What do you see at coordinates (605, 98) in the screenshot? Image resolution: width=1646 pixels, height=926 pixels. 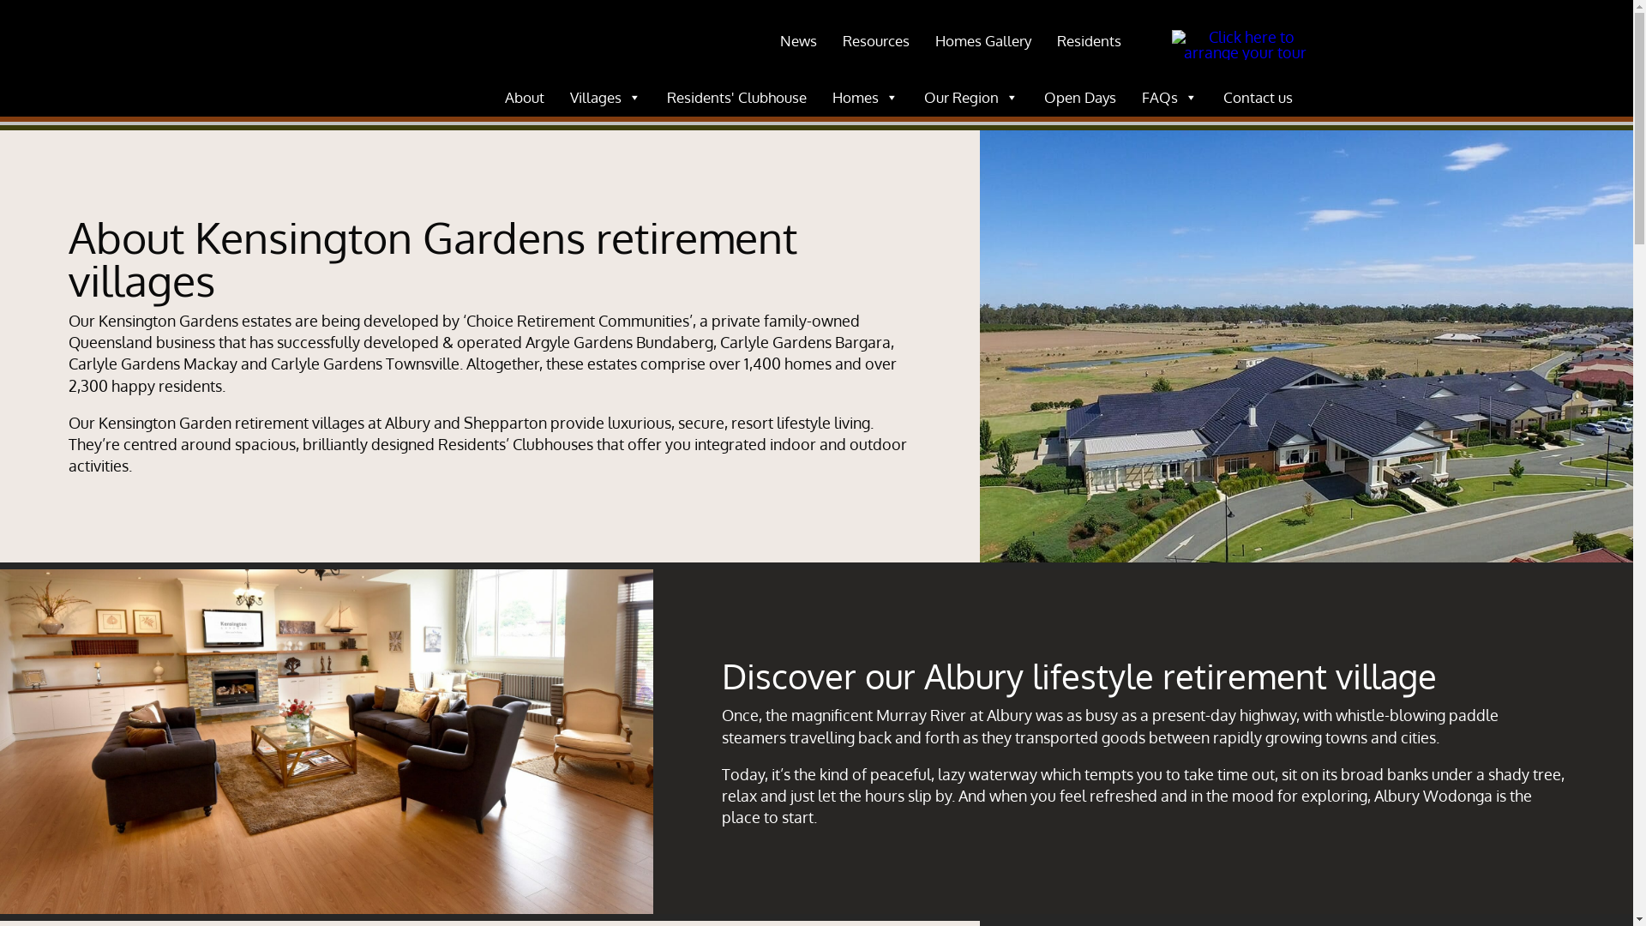 I see `Villages` at bounding box center [605, 98].